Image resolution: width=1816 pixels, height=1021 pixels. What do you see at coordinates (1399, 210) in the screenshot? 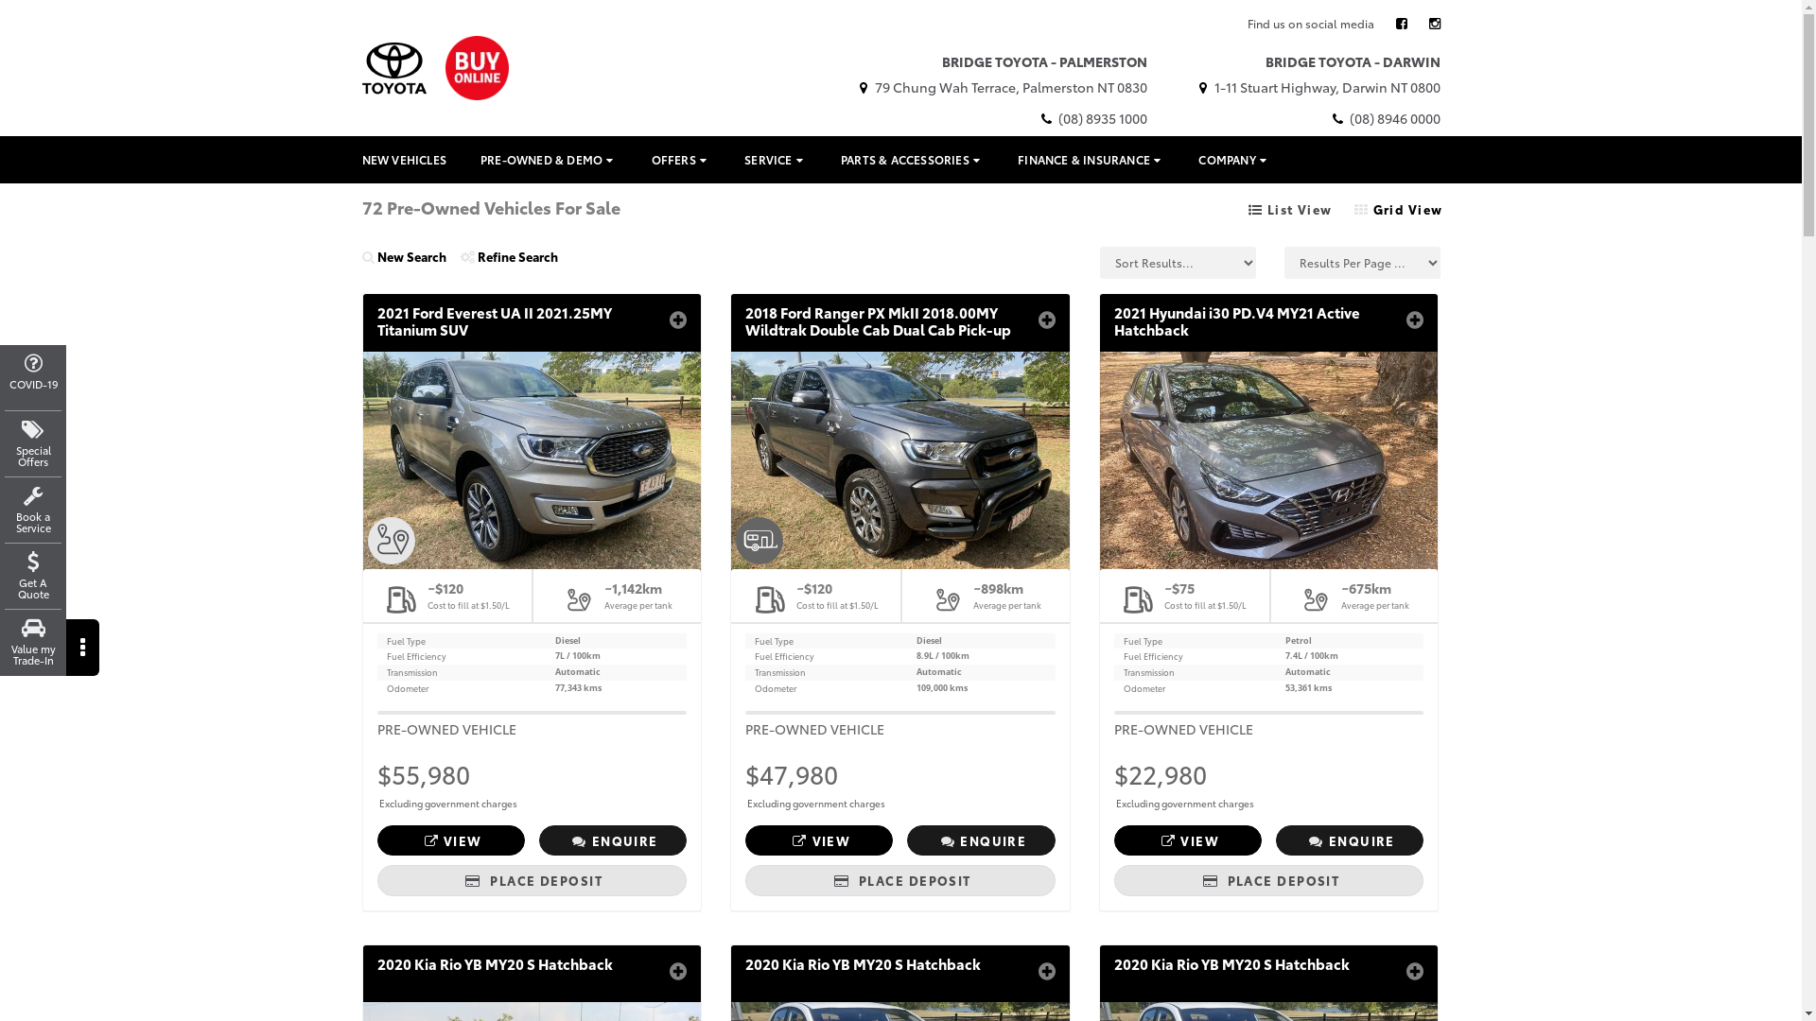
I see `Grid View` at bounding box center [1399, 210].